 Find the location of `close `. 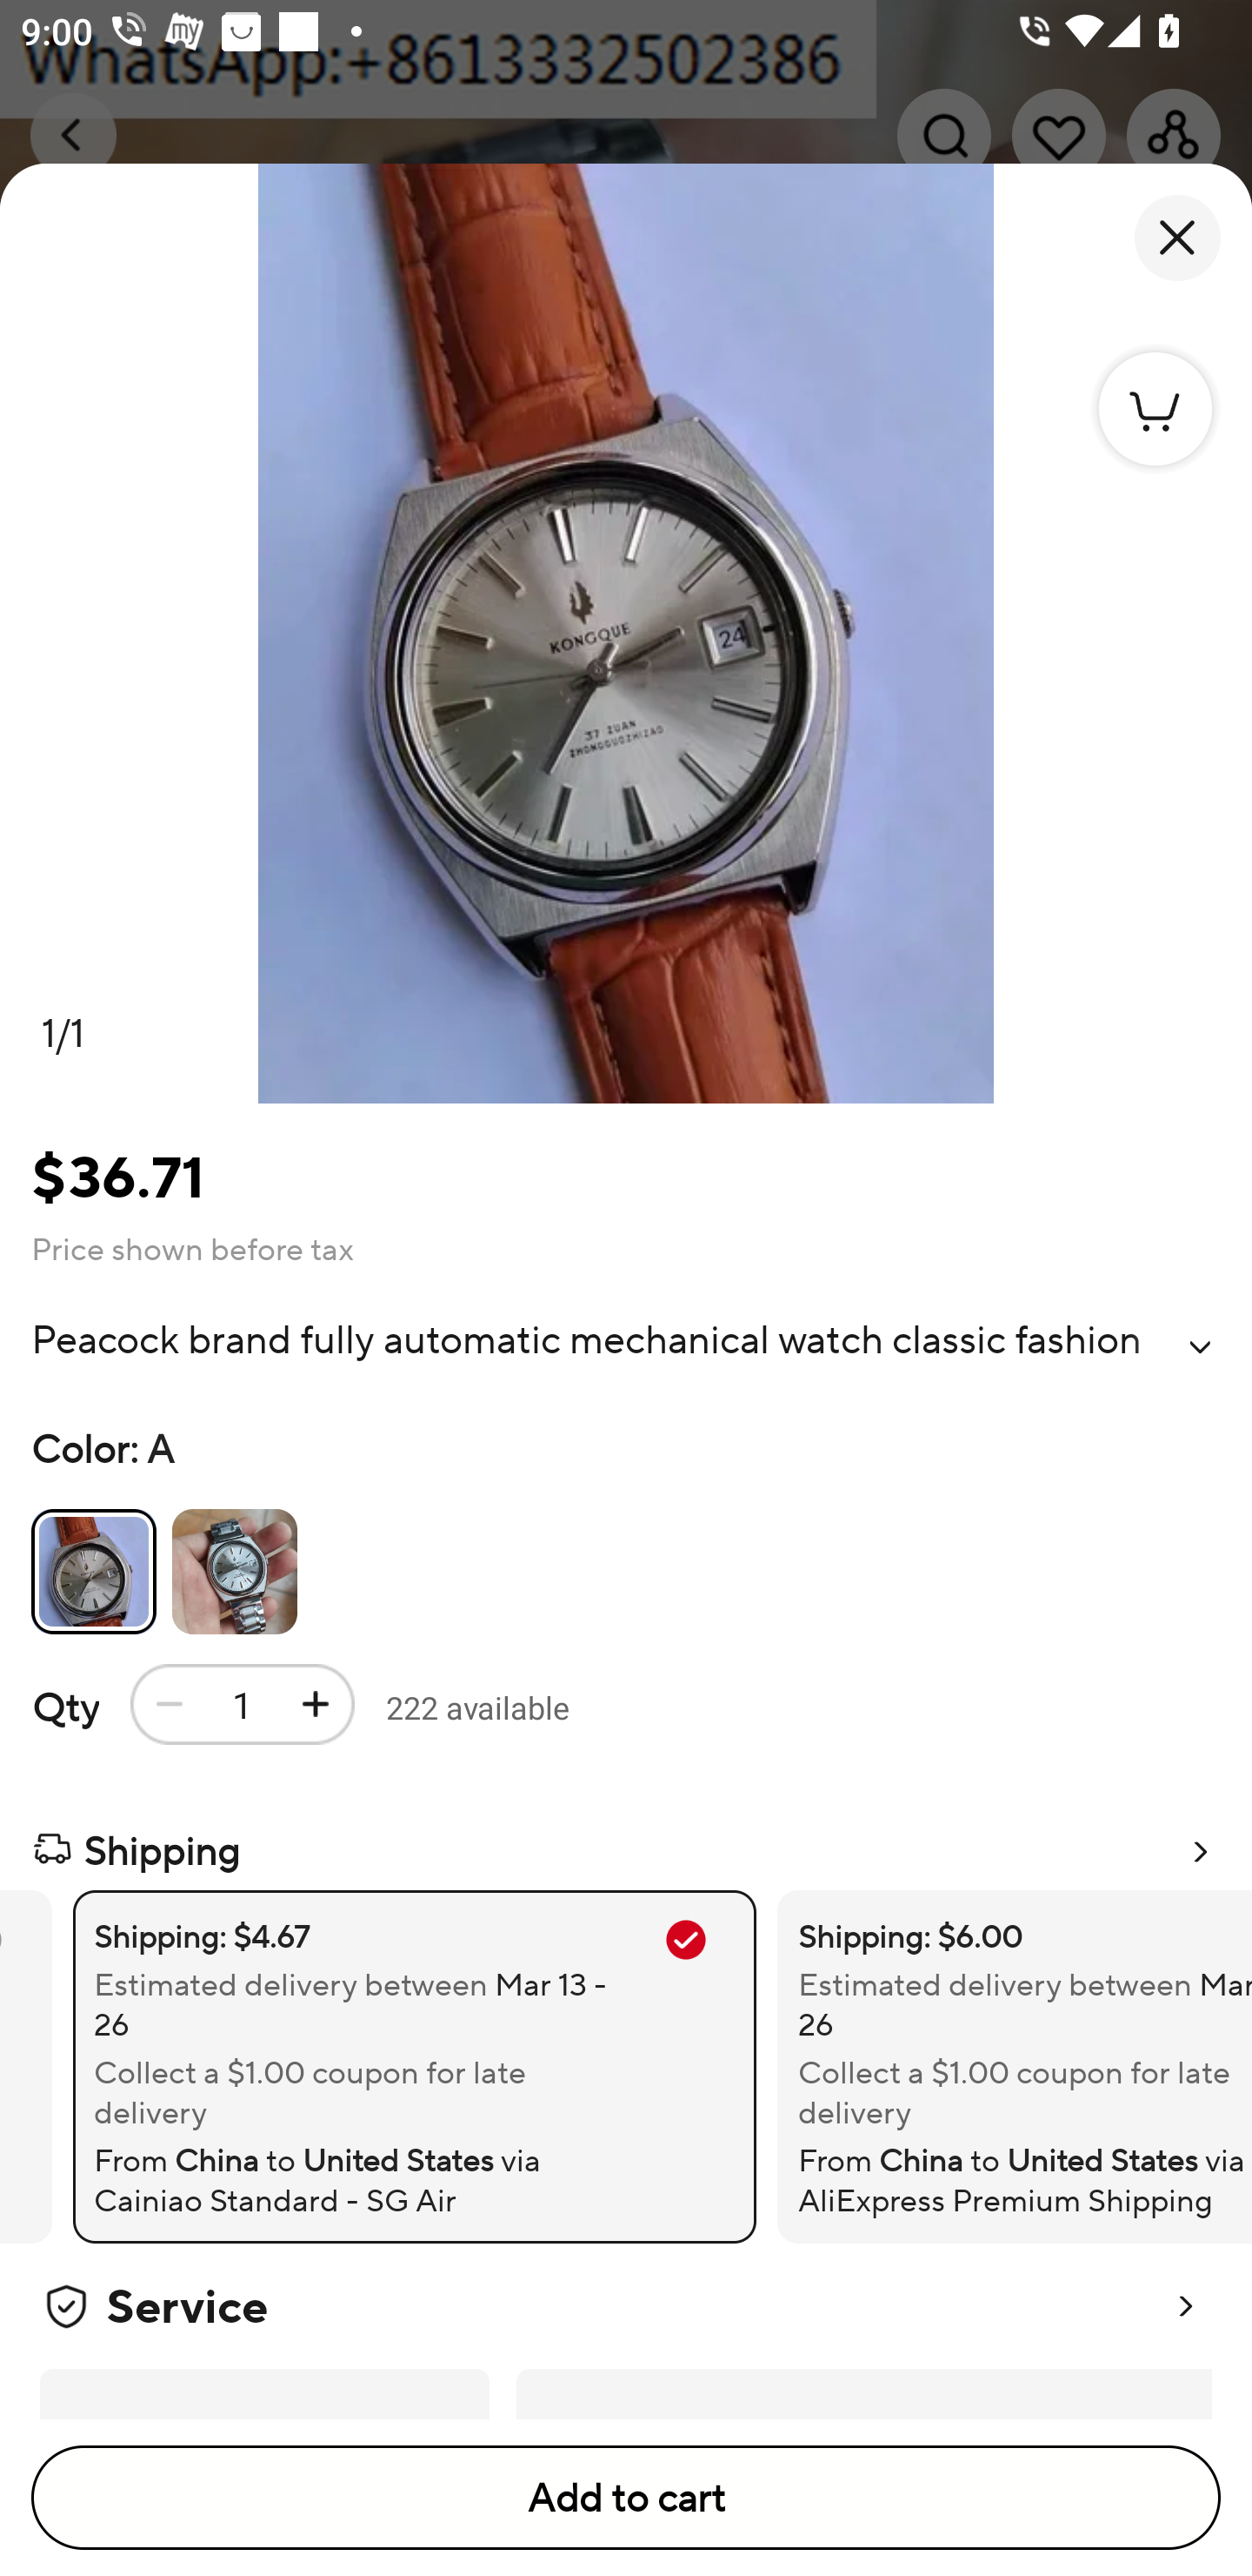

close  is located at coordinates (1177, 238).